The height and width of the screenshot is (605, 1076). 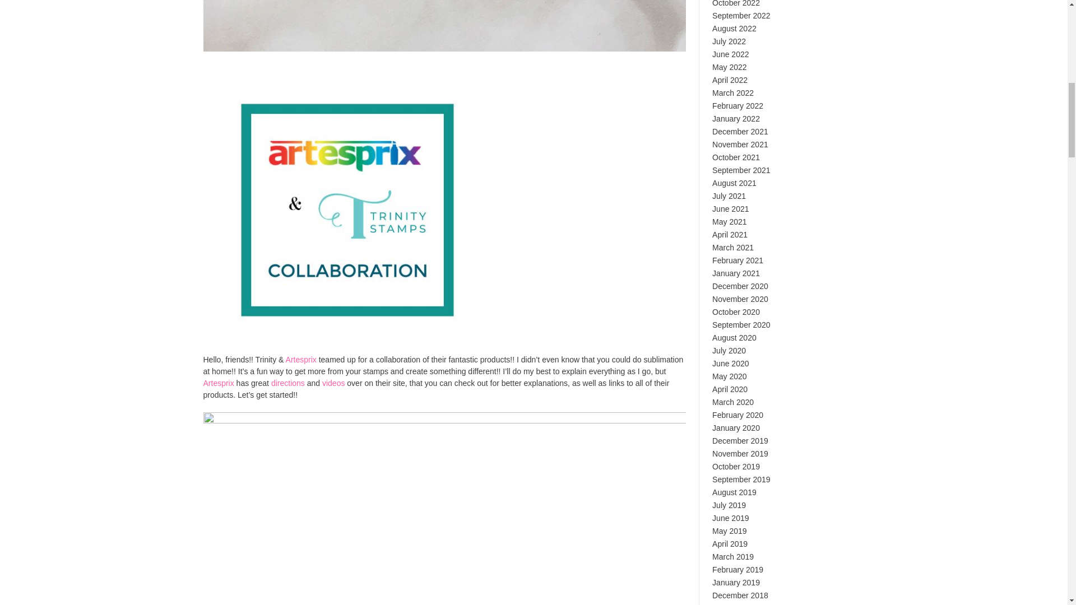 What do you see at coordinates (287, 383) in the screenshot?
I see `directions` at bounding box center [287, 383].